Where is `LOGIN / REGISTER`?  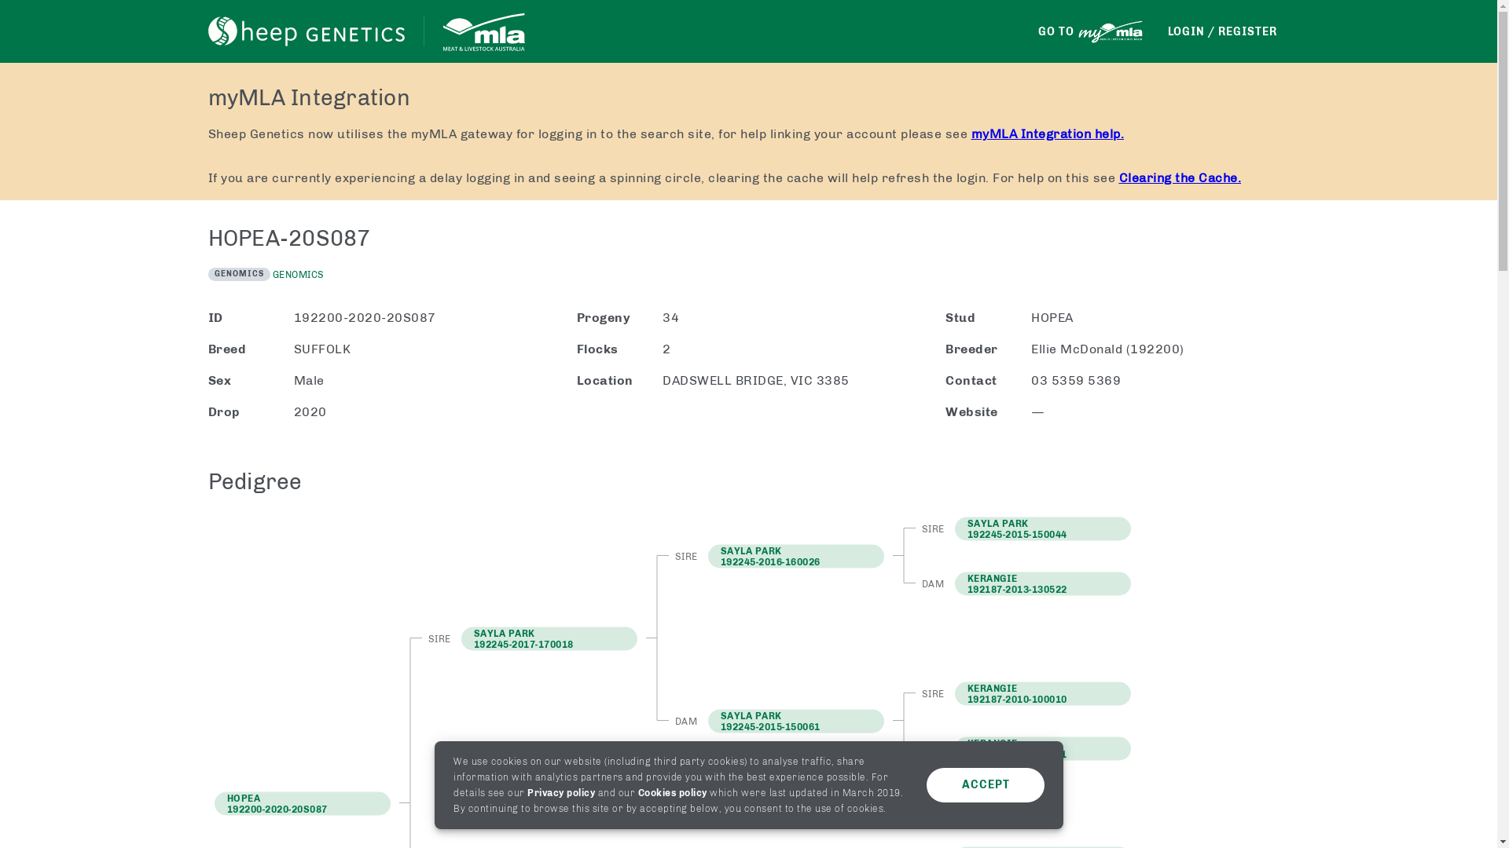
LOGIN / REGISTER is located at coordinates (1223, 31).